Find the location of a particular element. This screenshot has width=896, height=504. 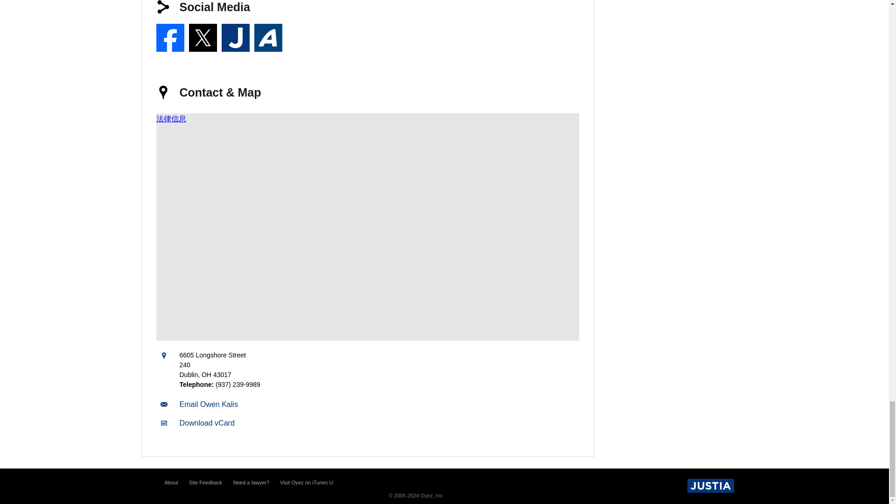

Justia Profile is located at coordinates (235, 37).